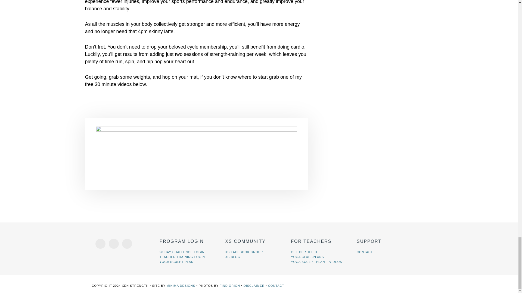 This screenshot has height=293, width=522. I want to click on XS FACEBOOK GROUP, so click(244, 252).